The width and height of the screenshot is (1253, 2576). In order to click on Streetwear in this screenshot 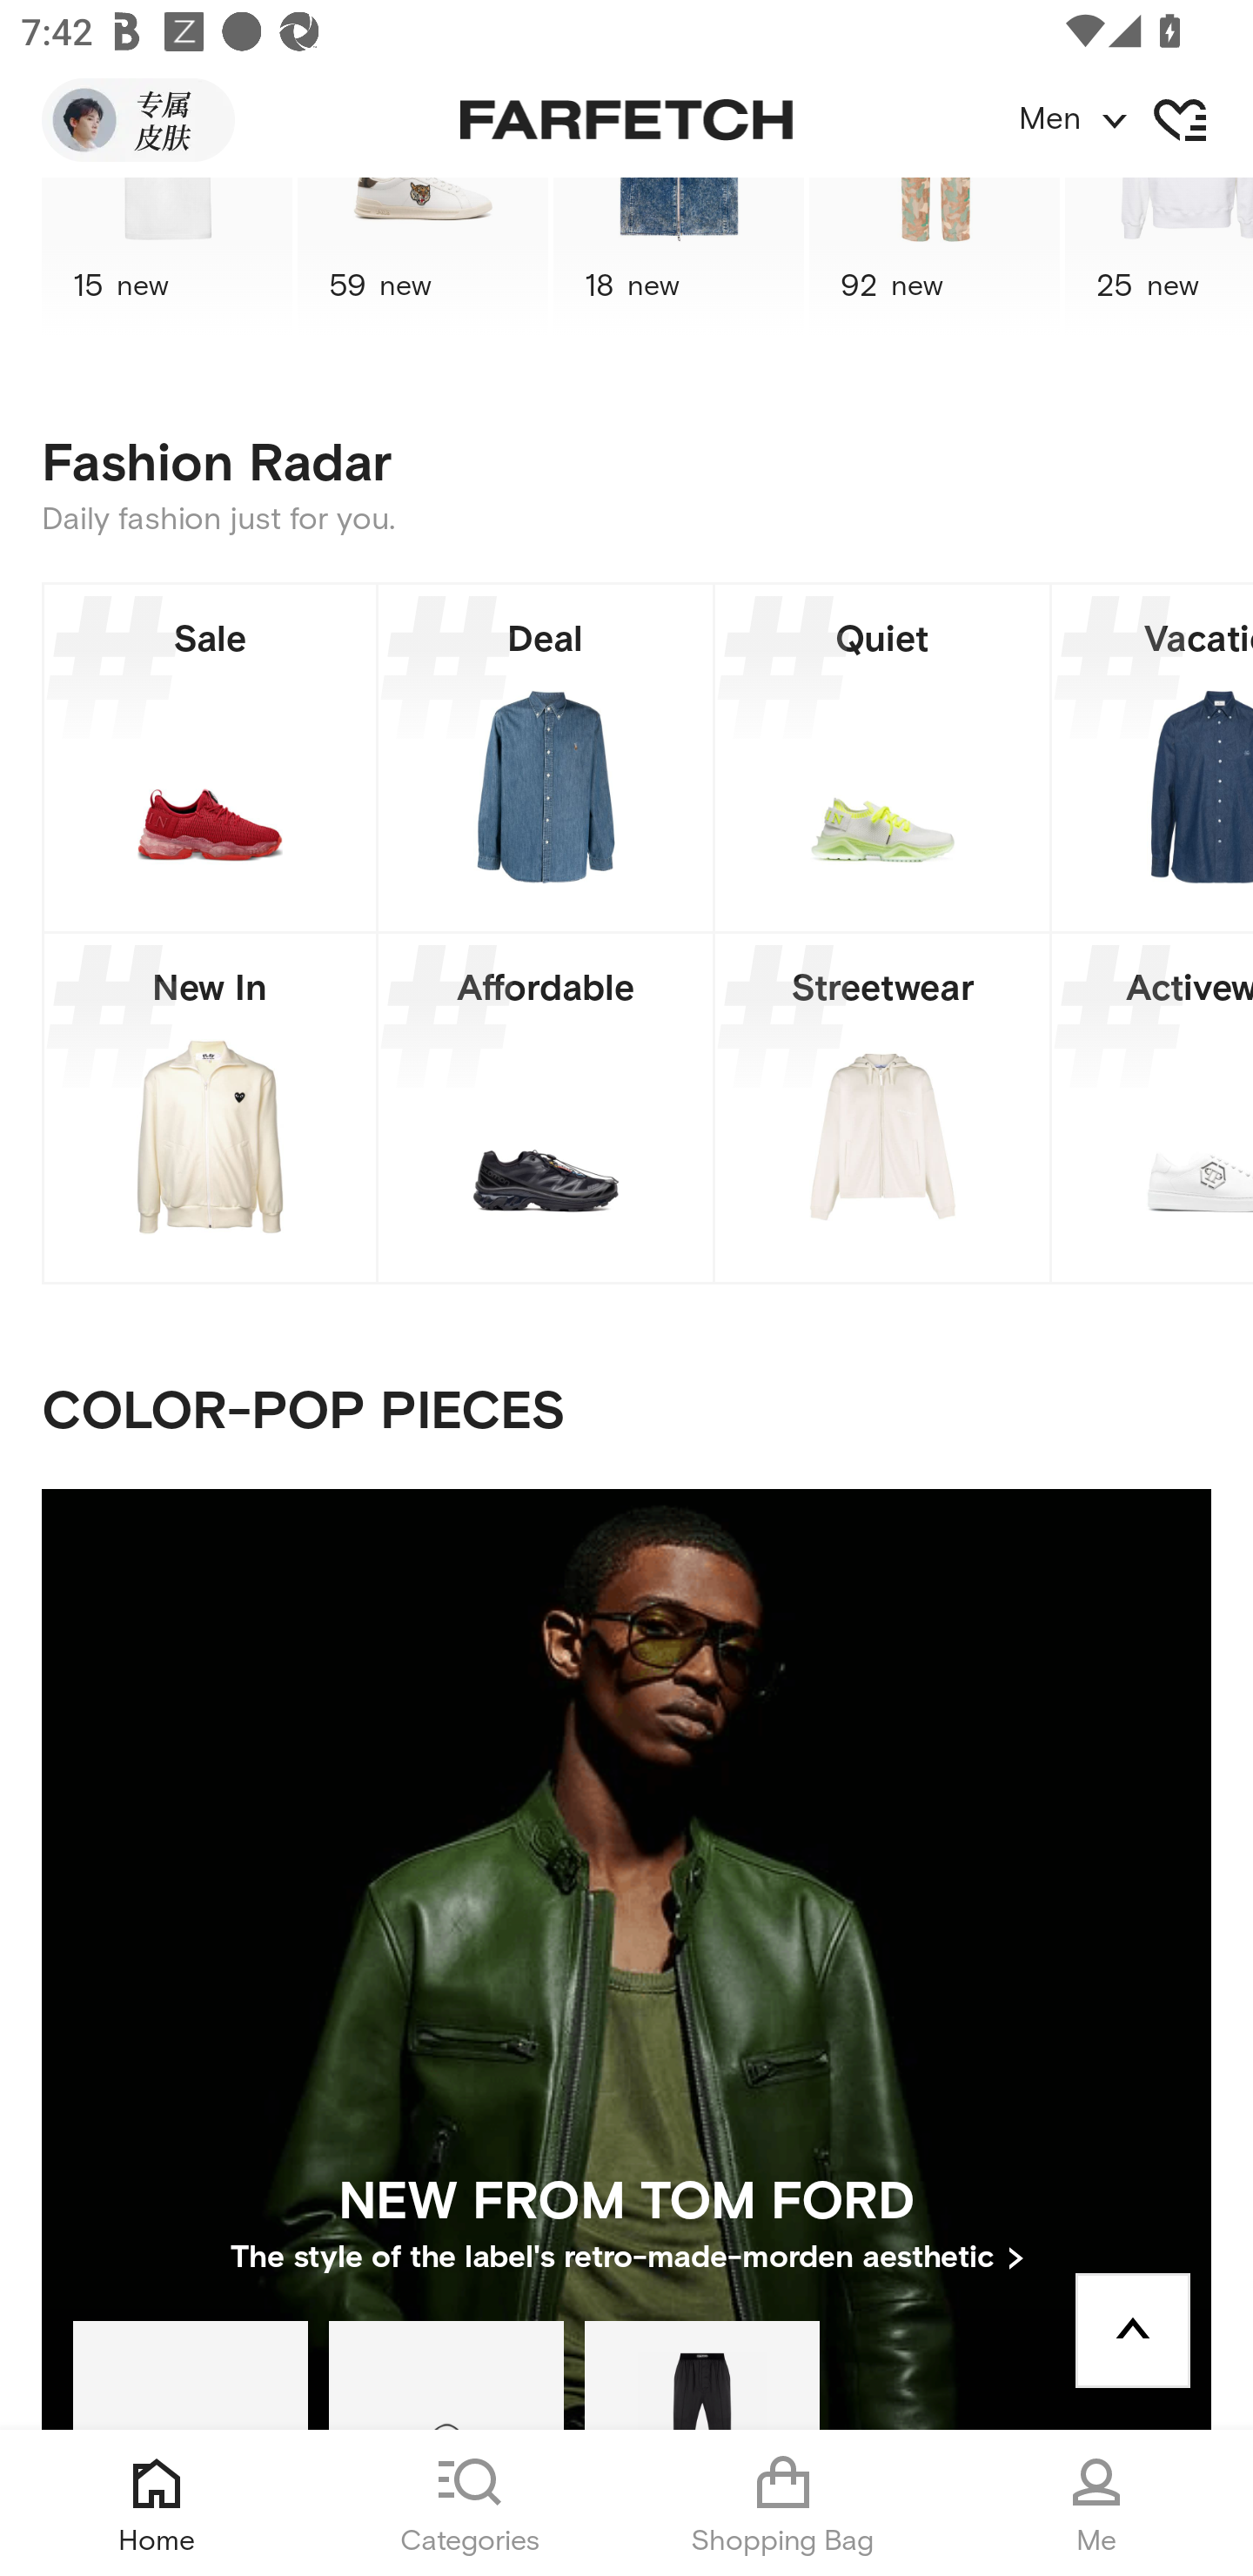, I will do `click(882, 1107)`.